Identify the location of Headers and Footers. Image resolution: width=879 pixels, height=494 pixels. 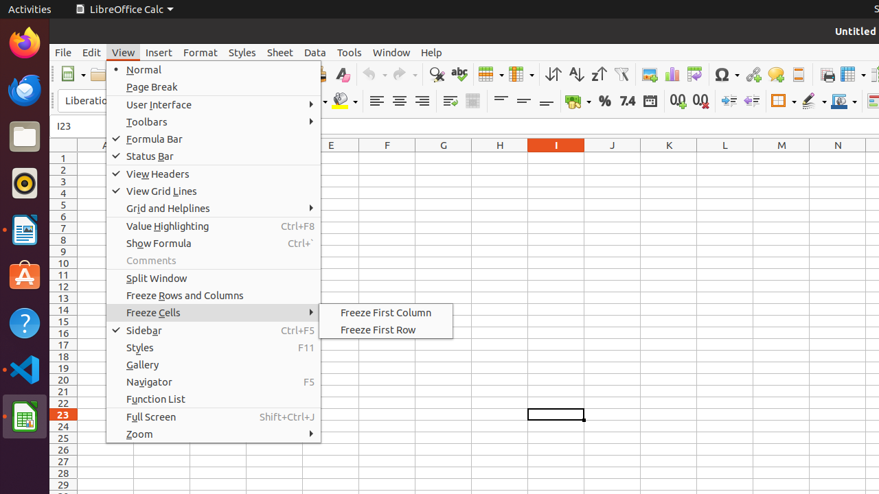
(798, 74).